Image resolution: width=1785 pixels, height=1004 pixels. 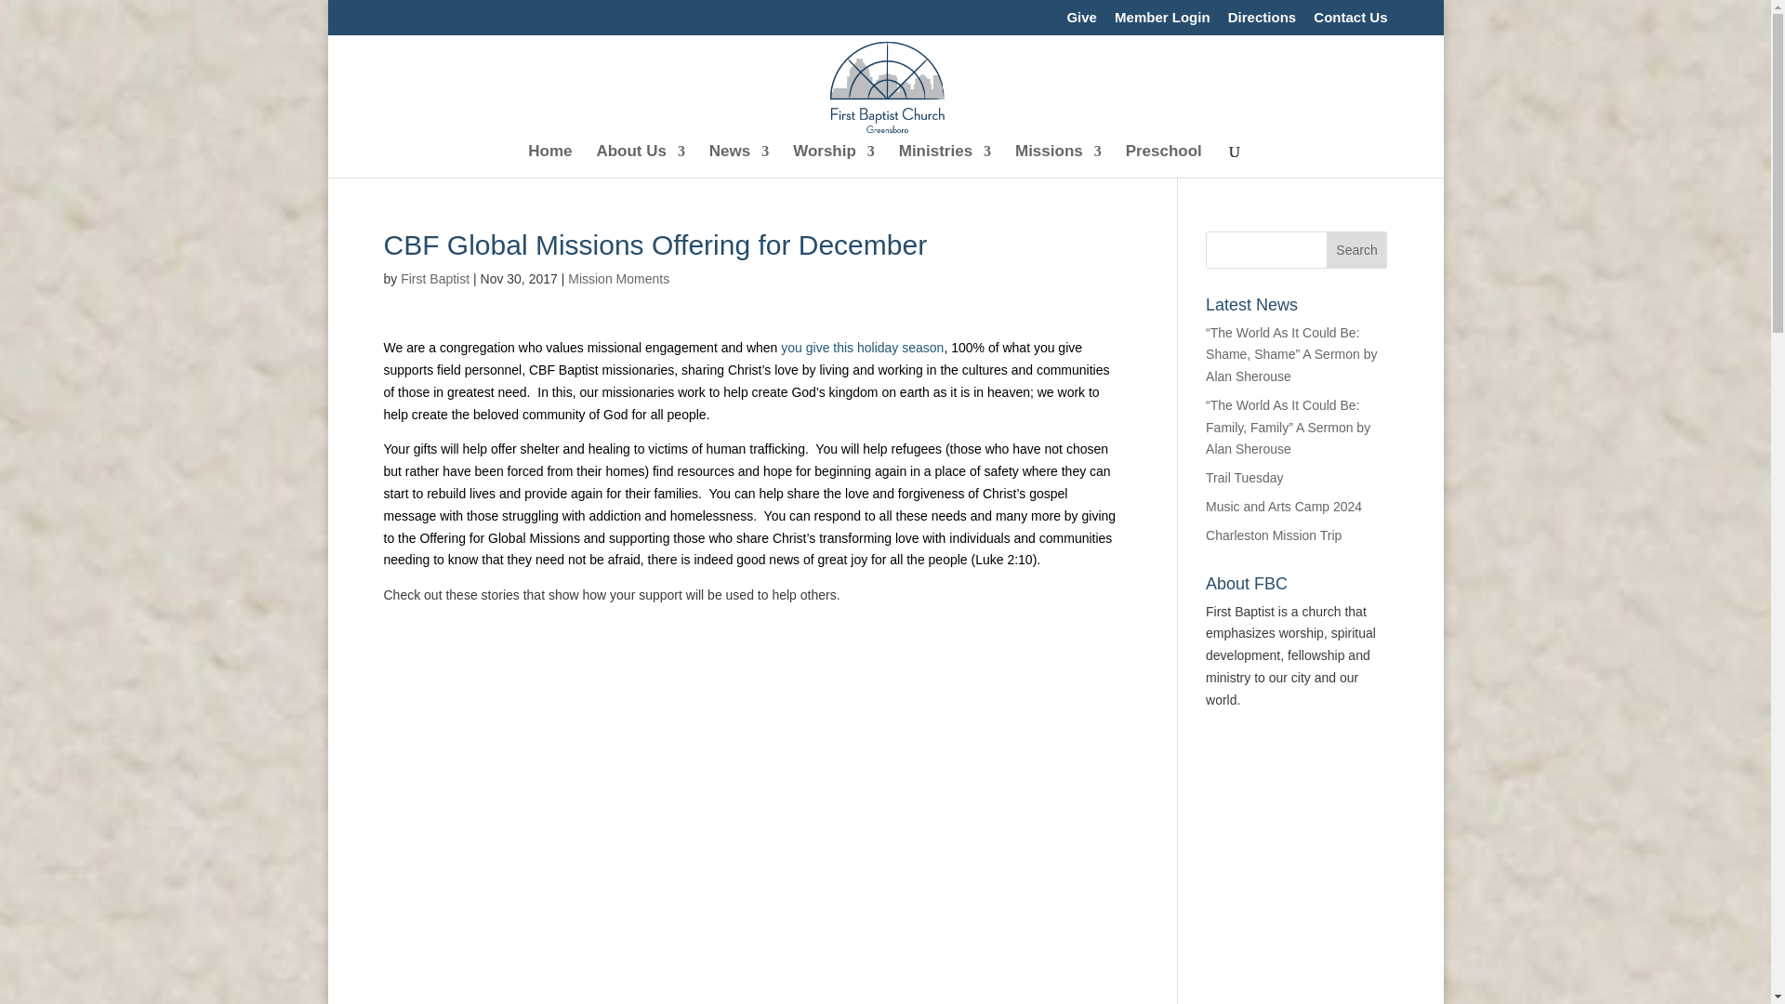 What do you see at coordinates (738, 161) in the screenshot?
I see `News` at bounding box center [738, 161].